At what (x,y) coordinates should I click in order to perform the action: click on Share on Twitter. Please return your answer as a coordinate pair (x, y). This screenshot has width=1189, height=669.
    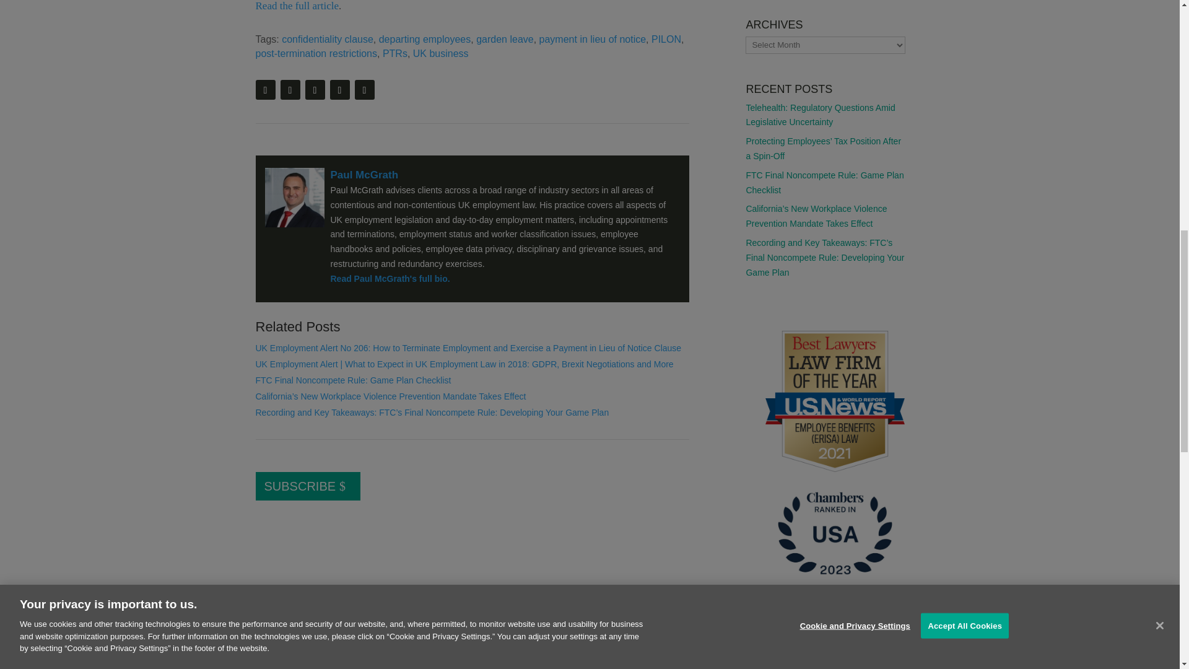
    Looking at the image, I should click on (315, 89).